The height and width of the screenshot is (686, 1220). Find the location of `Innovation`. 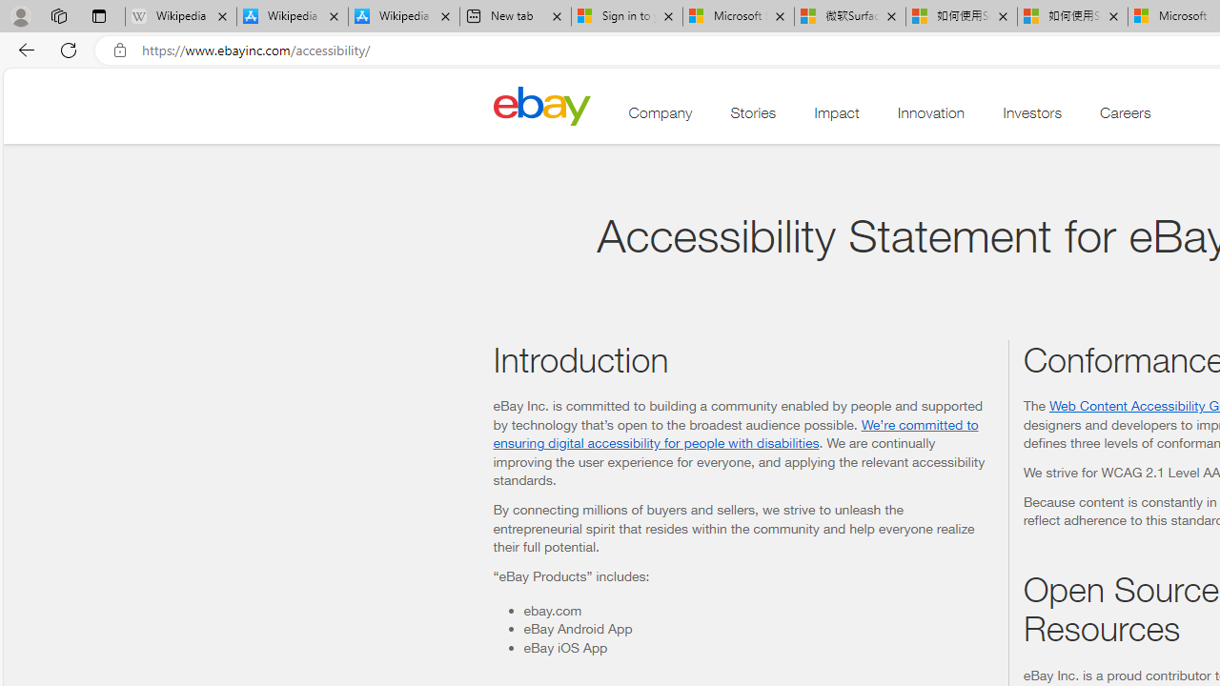

Innovation is located at coordinates (930, 117).